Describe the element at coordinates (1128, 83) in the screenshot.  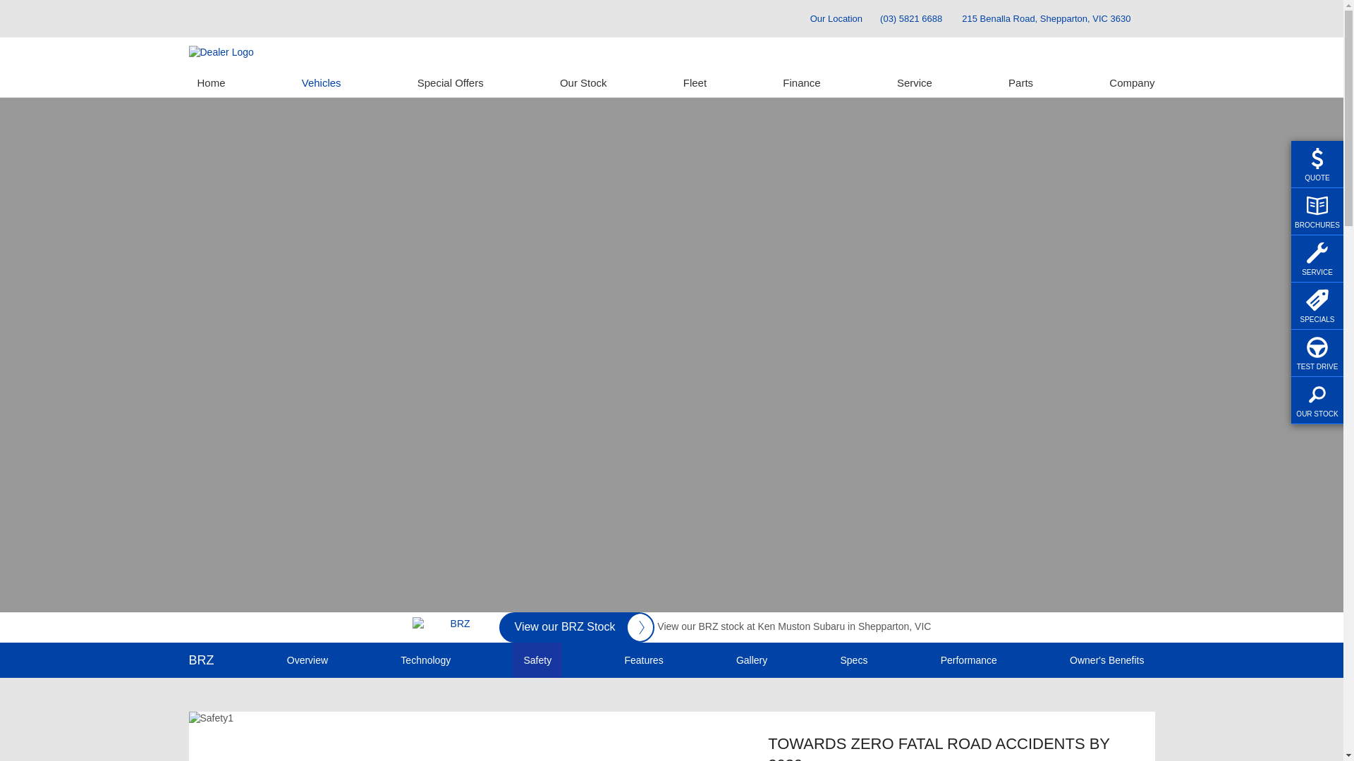
I see `Company` at that location.